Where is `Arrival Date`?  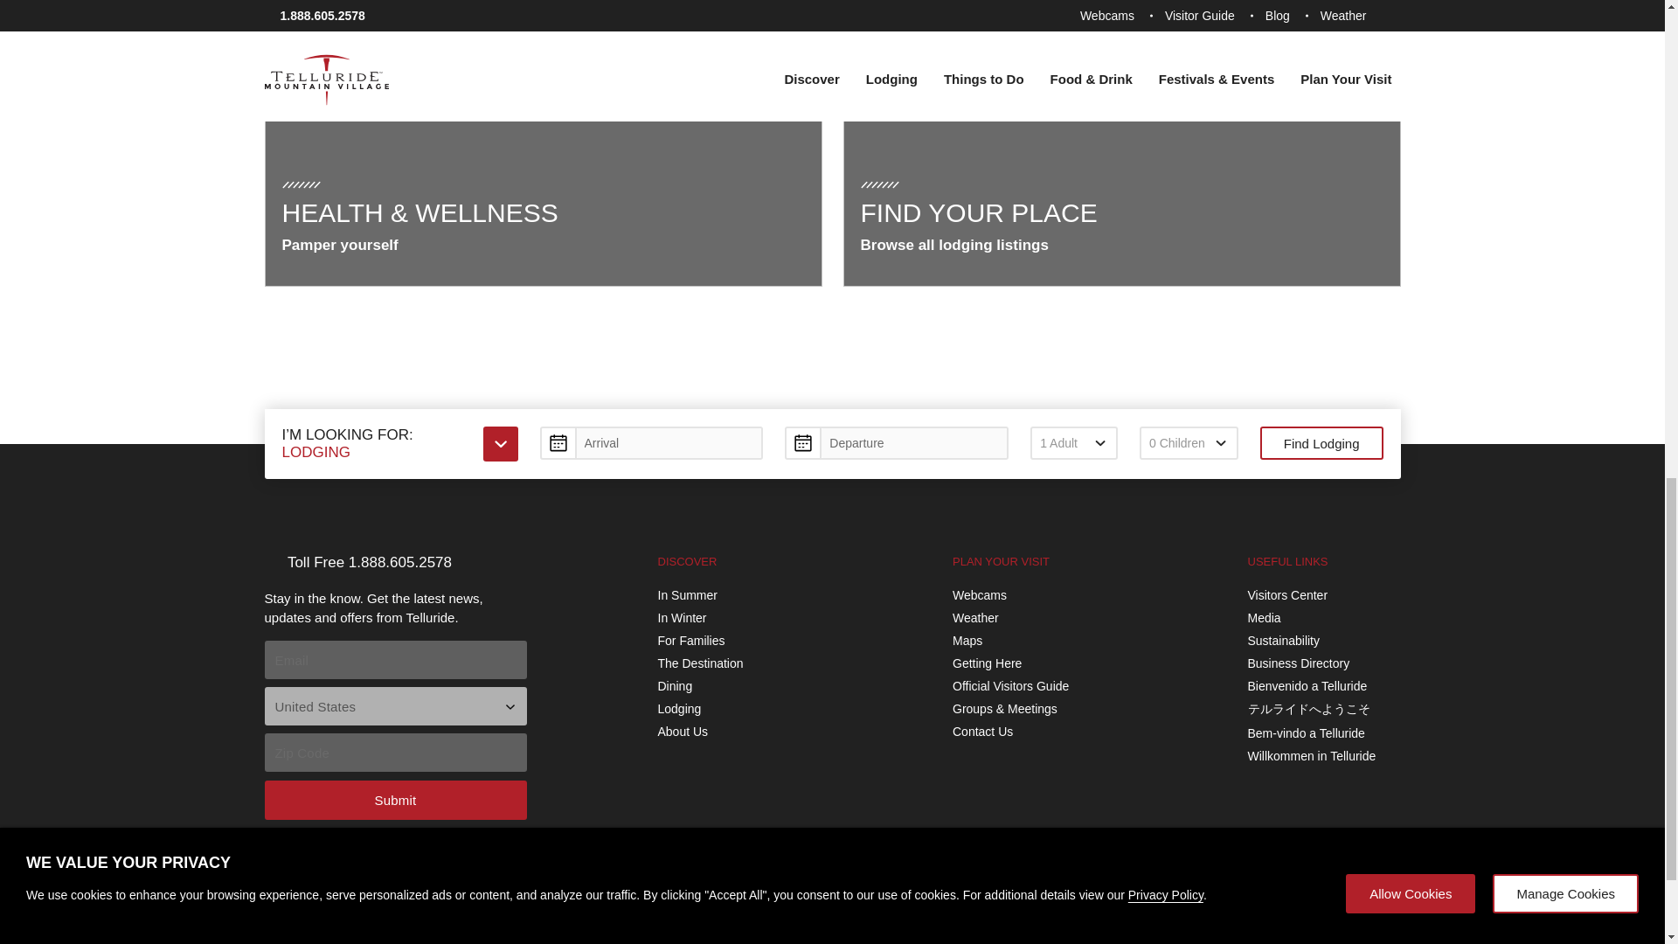
Arrival Date is located at coordinates (652, 442).